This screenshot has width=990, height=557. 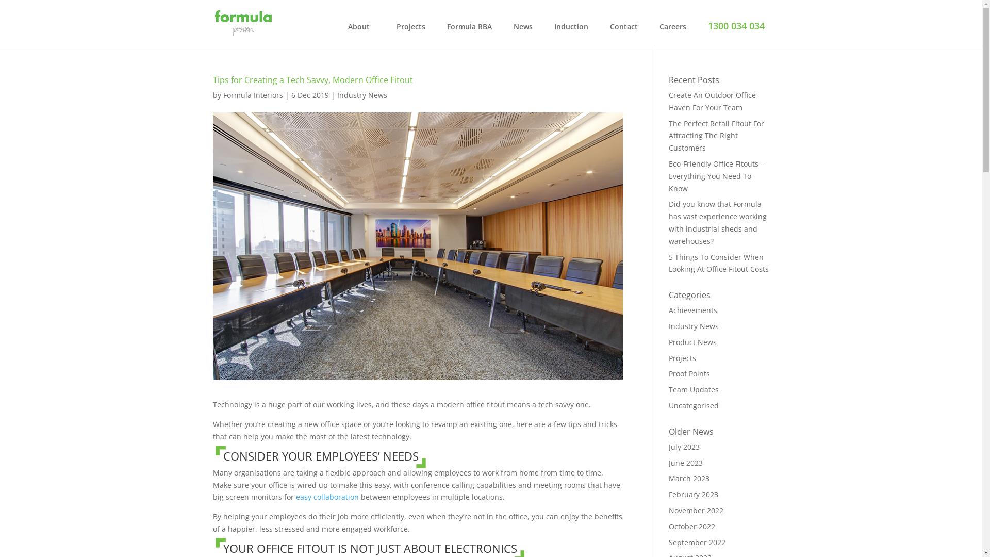 I want to click on Product News, so click(x=693, y=342).